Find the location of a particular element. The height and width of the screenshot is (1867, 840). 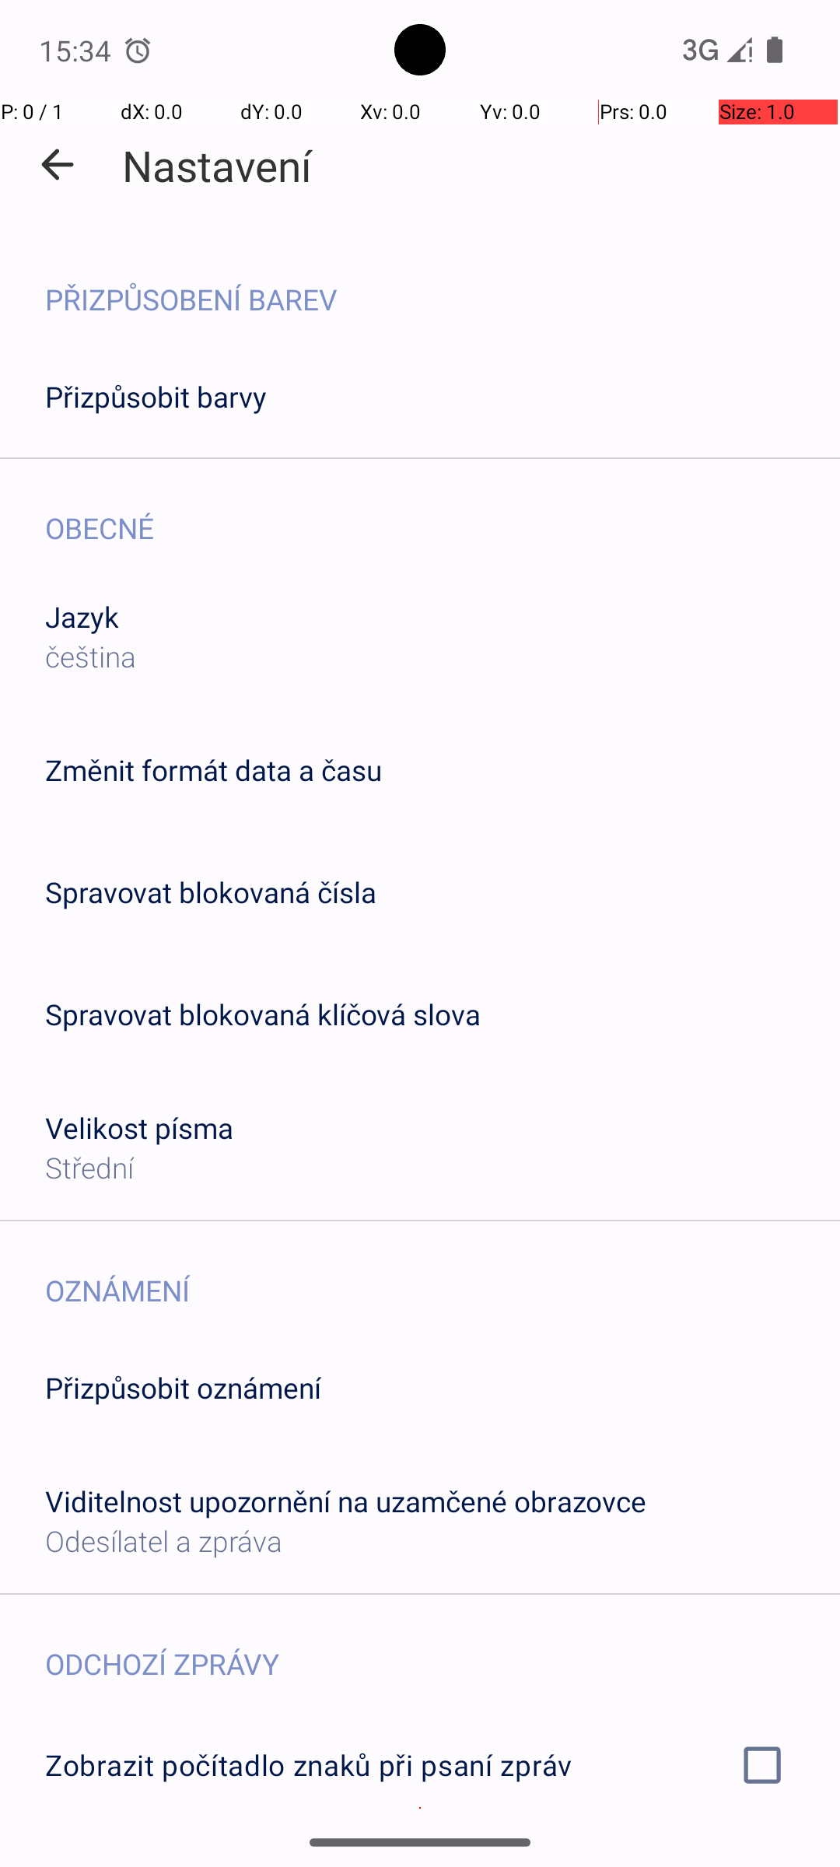

Přizpůsobit barvy is located at coordinates (156, 397).